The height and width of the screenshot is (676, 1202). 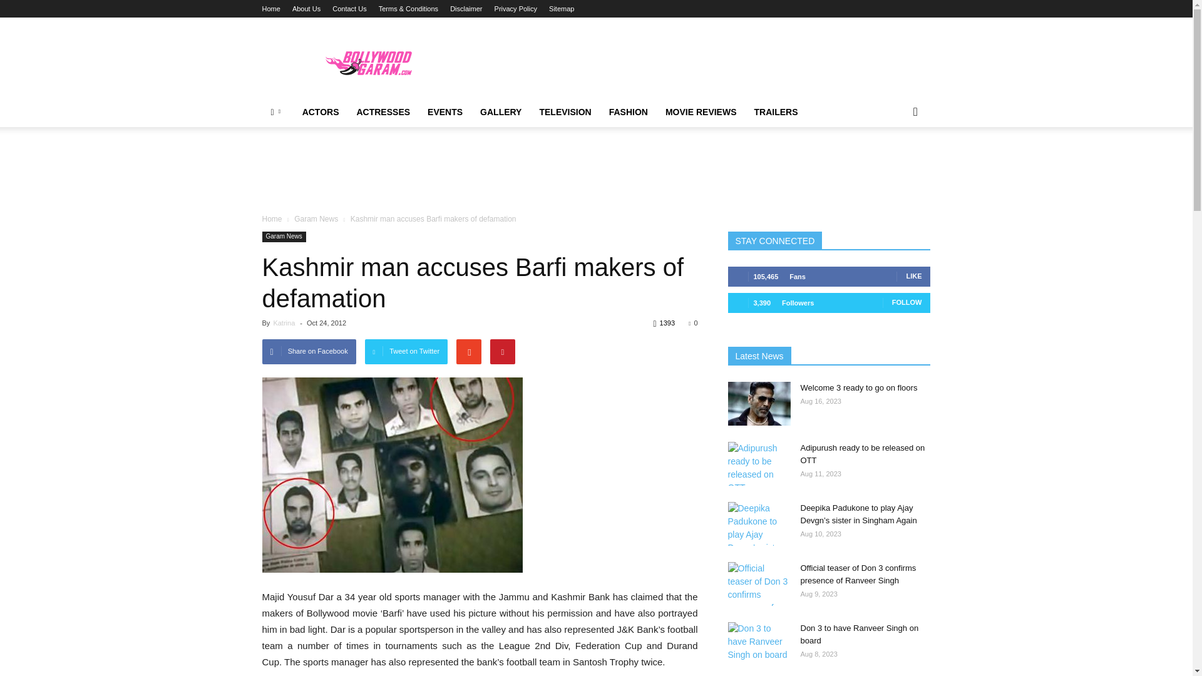 What do you see at coordinates (349, 9) in the screenshot?
I see `Contact Us` at bounding box center [349, 9].